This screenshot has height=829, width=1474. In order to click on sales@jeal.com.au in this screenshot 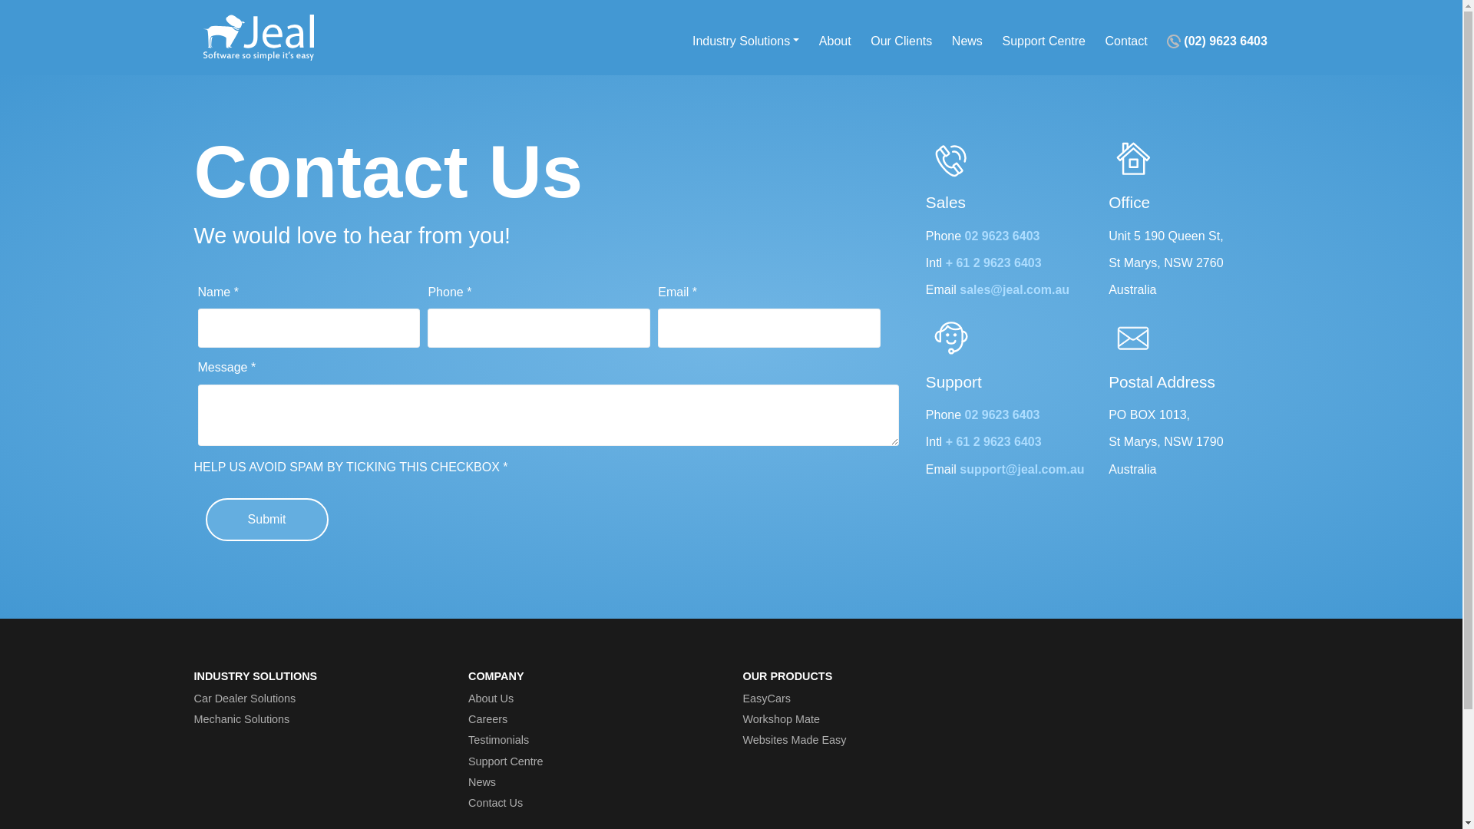, I will do `click(1015, 290)`.